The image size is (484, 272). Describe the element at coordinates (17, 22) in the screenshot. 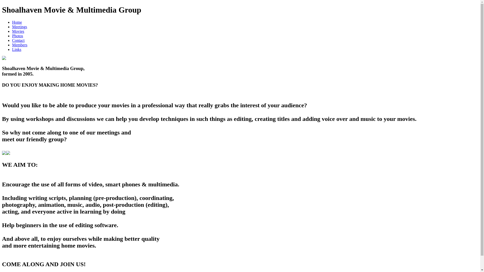

I see `Home` at that location.